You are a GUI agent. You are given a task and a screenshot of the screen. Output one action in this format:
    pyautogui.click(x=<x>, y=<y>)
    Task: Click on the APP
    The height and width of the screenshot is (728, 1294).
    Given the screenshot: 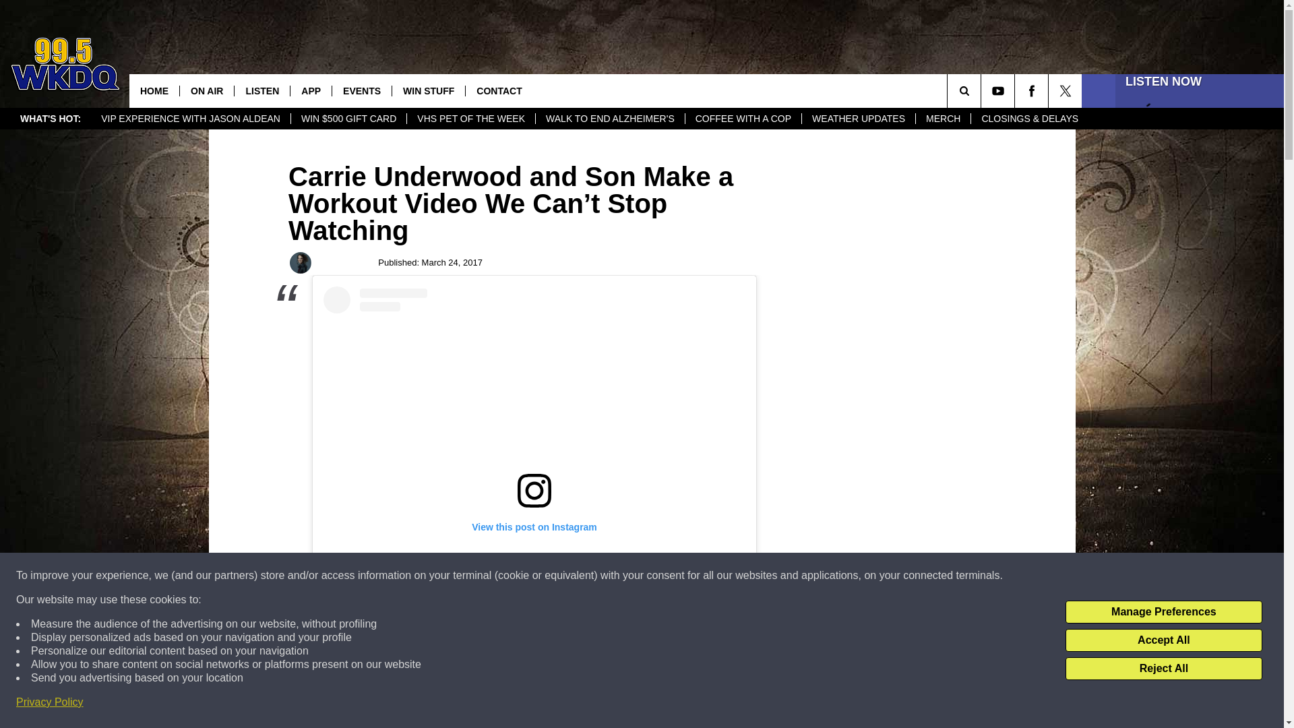 What is the action you would take?
    pyautogui.click(x=310, y=90)
    